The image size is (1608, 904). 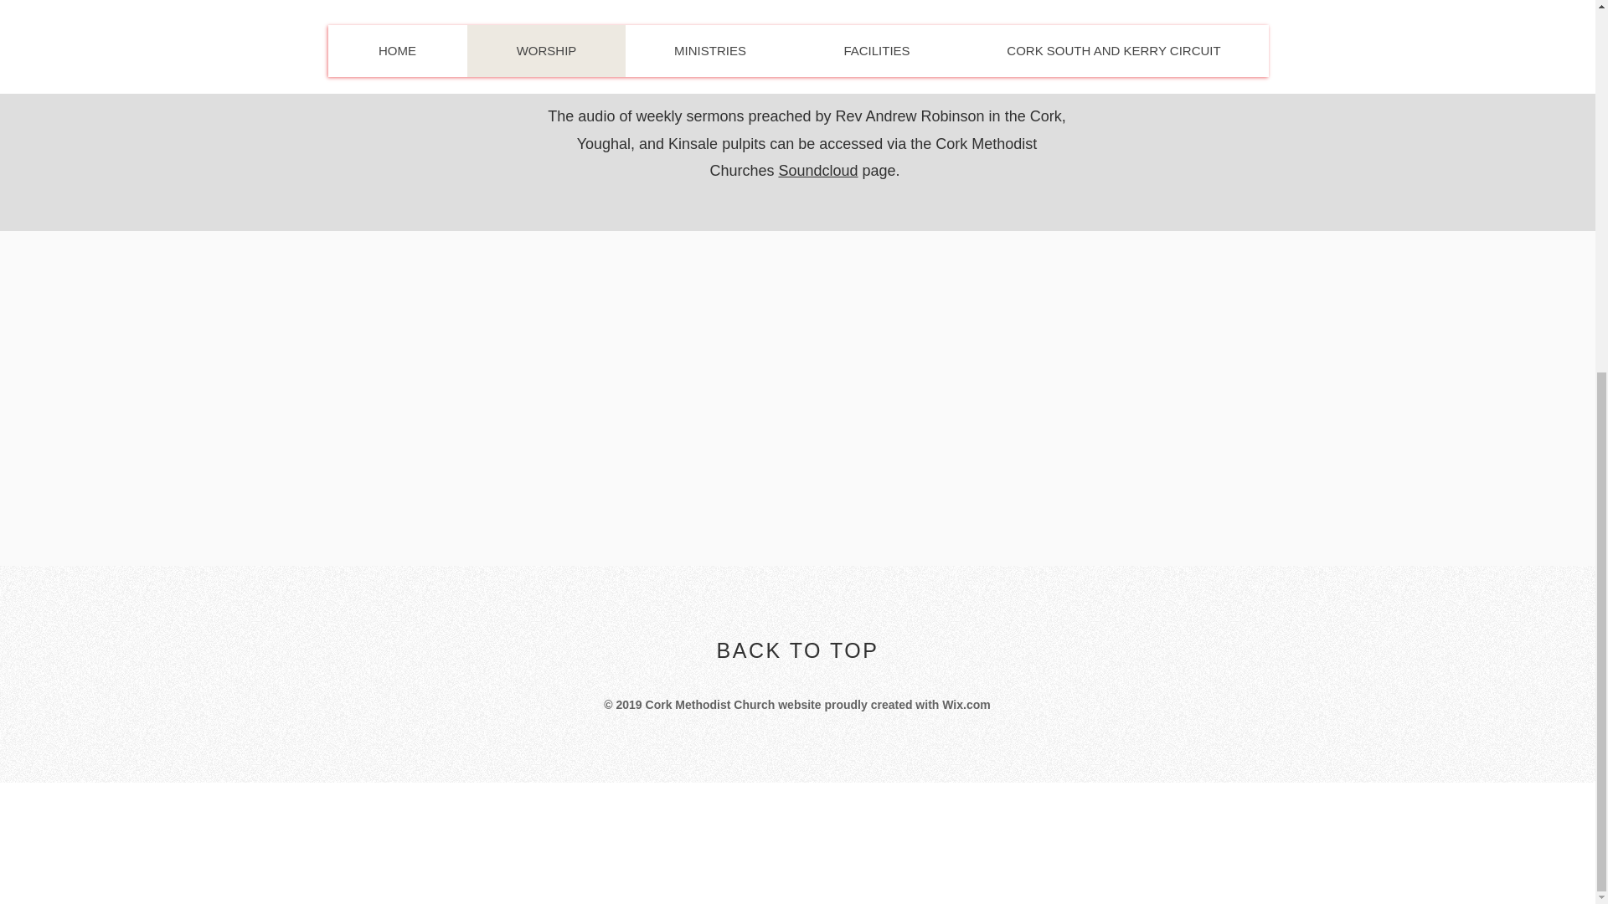 What do you see at coordinates (921, 62) in the screenshot?
I see `here` at bounding box center [921, 62].